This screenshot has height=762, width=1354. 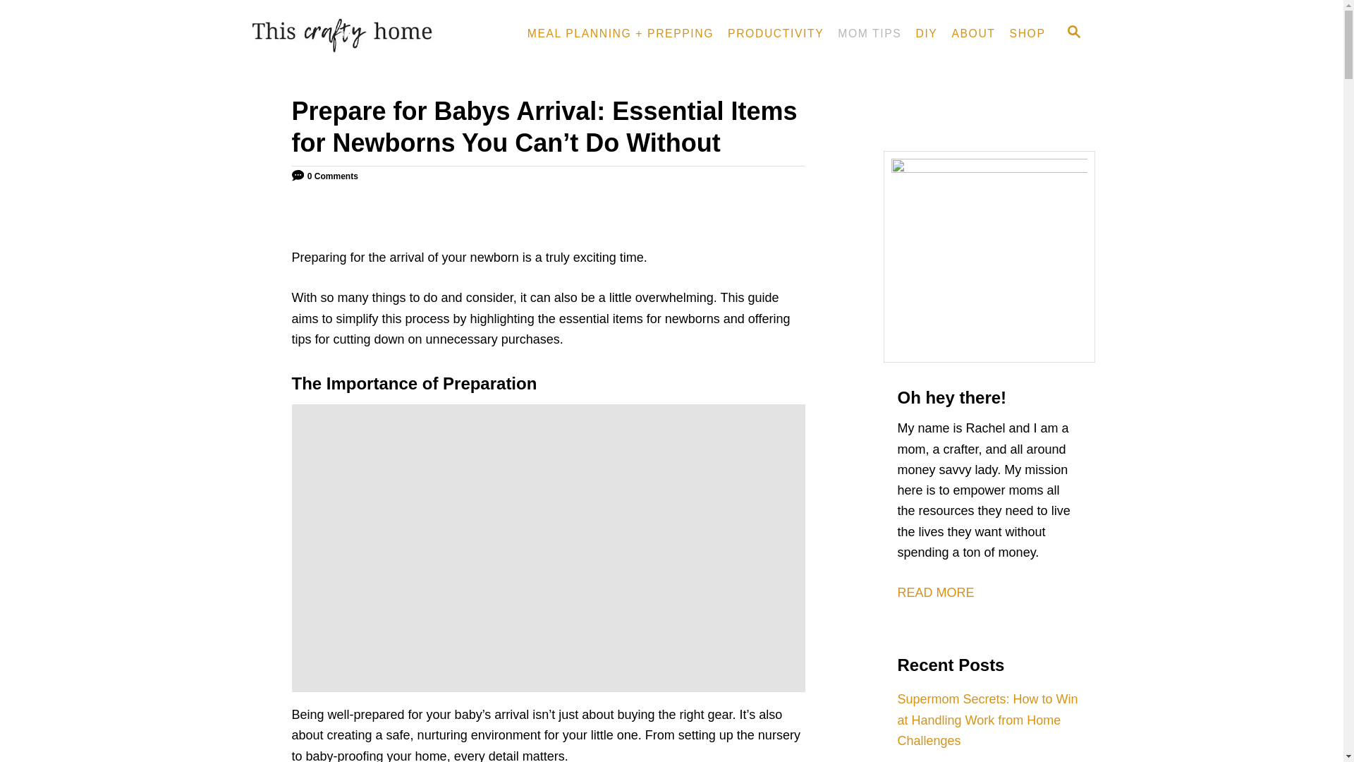 What do you see at coordinates (1028, 34) in the screenshot?
I see `SHOP` at bounding box center [1028, 34].